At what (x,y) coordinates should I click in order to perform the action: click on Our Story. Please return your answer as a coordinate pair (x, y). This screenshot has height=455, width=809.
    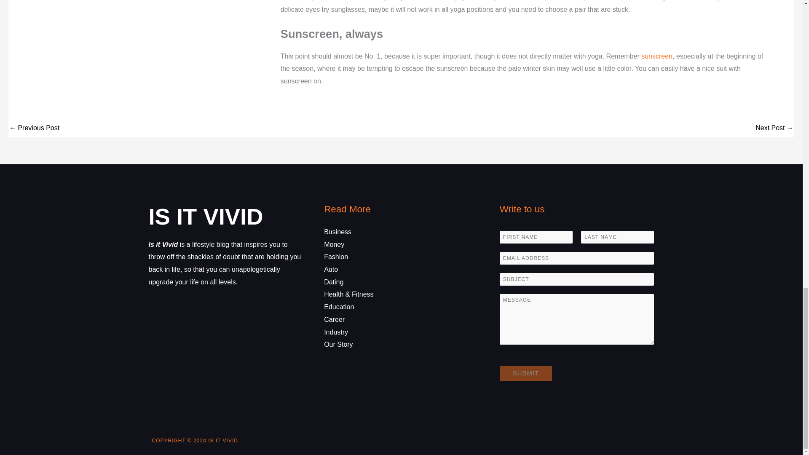
    Looking at the image, I should click on (338, 344).